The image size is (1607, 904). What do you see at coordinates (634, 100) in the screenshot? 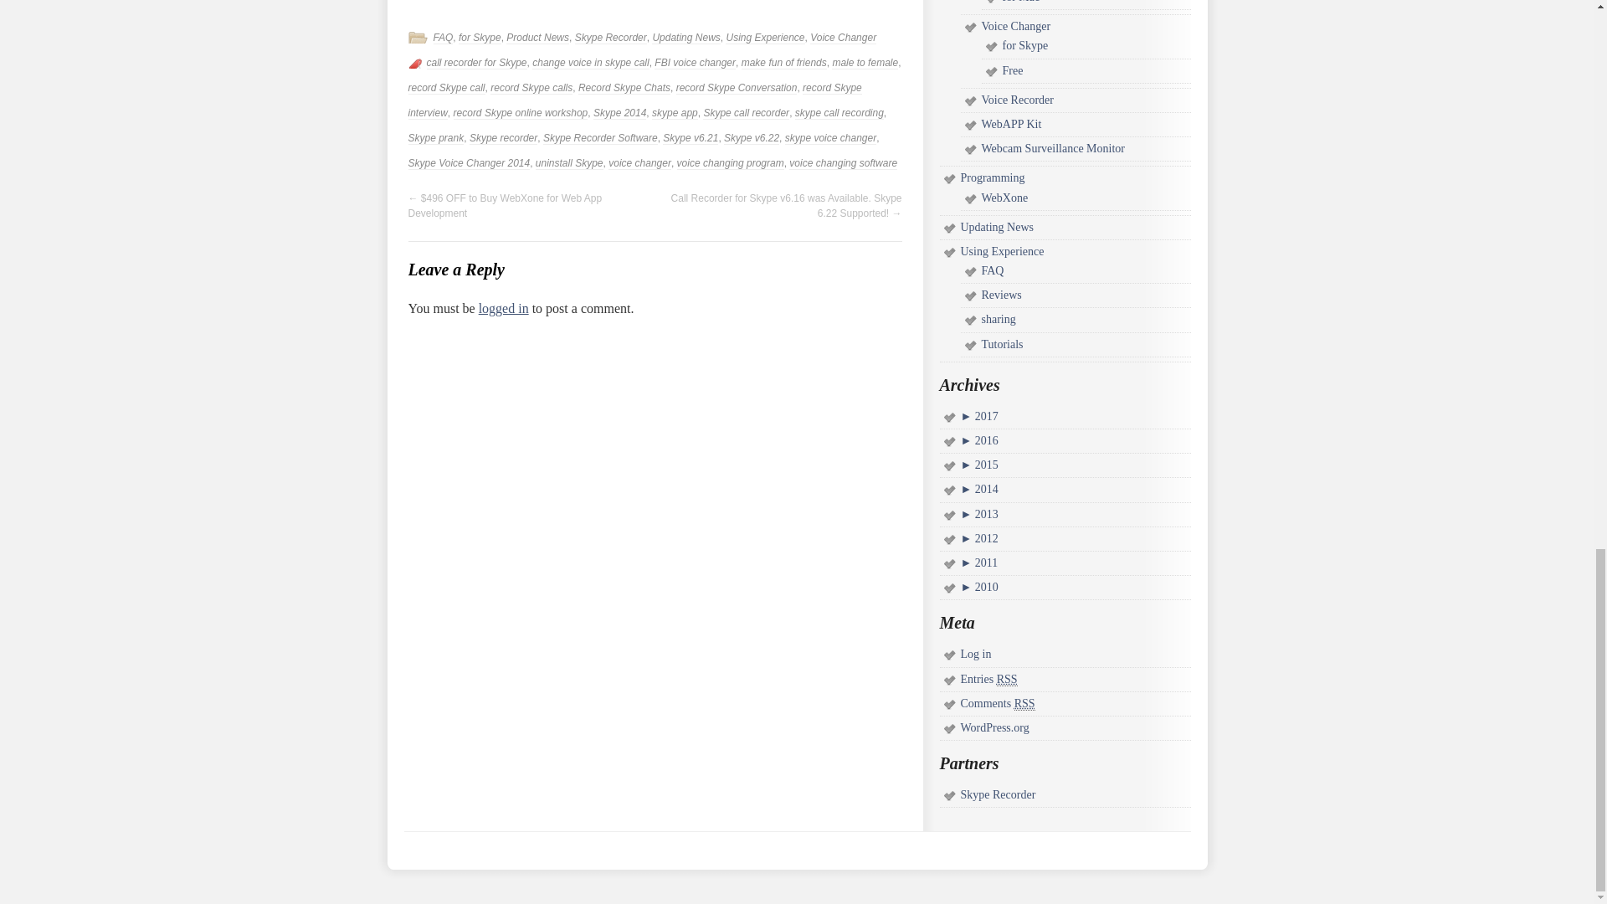
I see `record Skype interview` at bounding box center [634, 100].